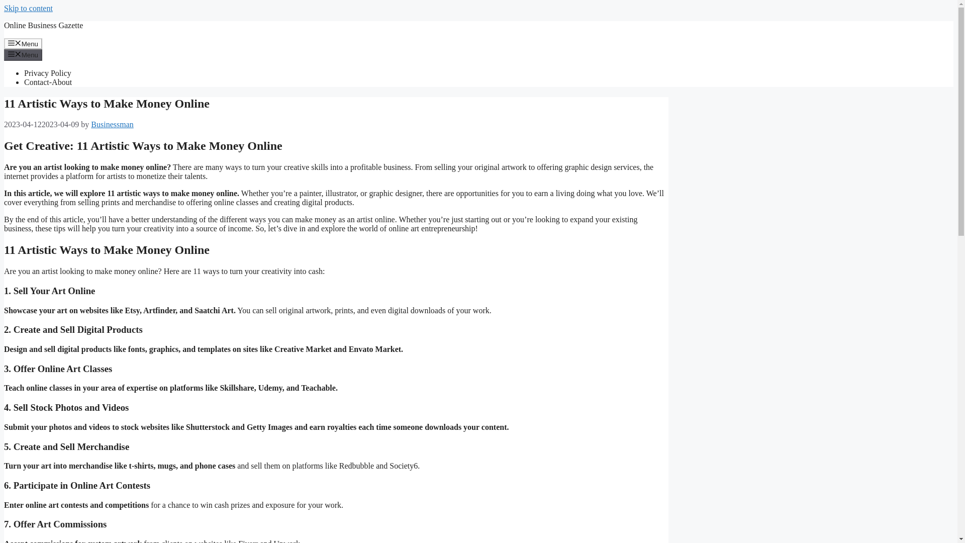  Describe the element at coordinates (43, 25) in the screenshot. I see `Online Business Gazette` at that location.